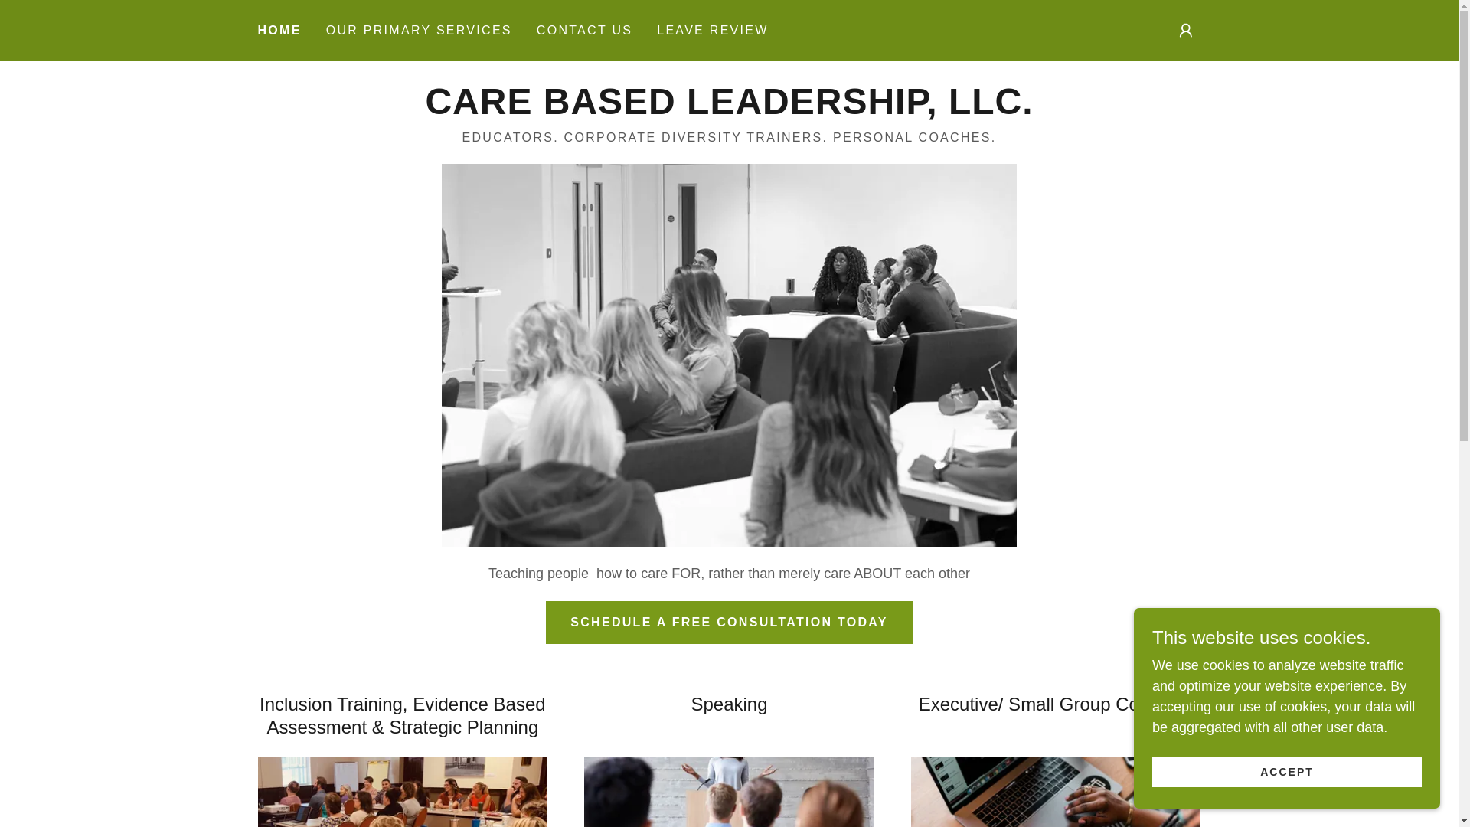 Image resolution: width=1470 pixels, height=827 pixels. What do you see at coordinates (420, 31) in the screenshot?
I see `OUR PRIMARY SERVICES` at bounding box center [420, 31].